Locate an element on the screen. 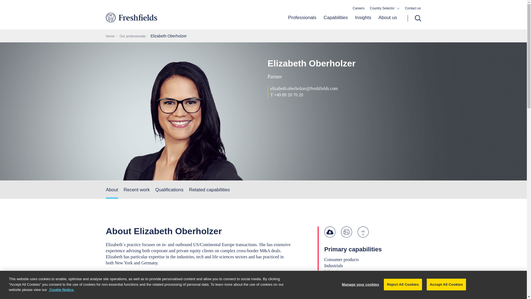 This screenshot has width=531, height=299. Professionals is located at coordinates (302, 22).